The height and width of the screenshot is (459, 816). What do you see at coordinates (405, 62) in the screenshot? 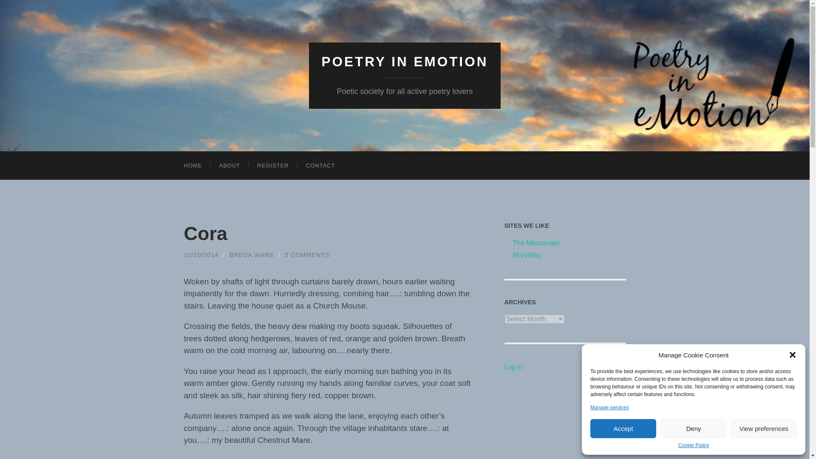
I see `POETRY IN EMOTION` at bounding box center [405, 62].